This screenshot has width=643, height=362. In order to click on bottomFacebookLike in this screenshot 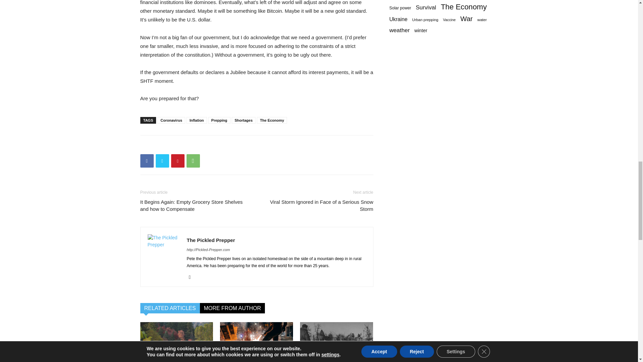, I will do `click(190, 146)`.